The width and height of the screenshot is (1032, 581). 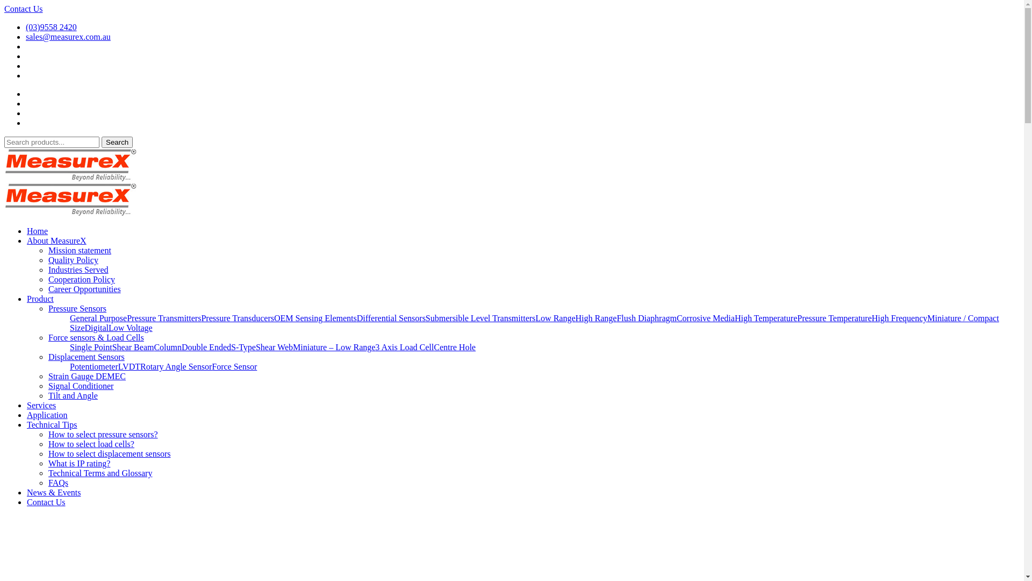 I want to click on 3 Axis Load Cell, so click(x=404, y=348).